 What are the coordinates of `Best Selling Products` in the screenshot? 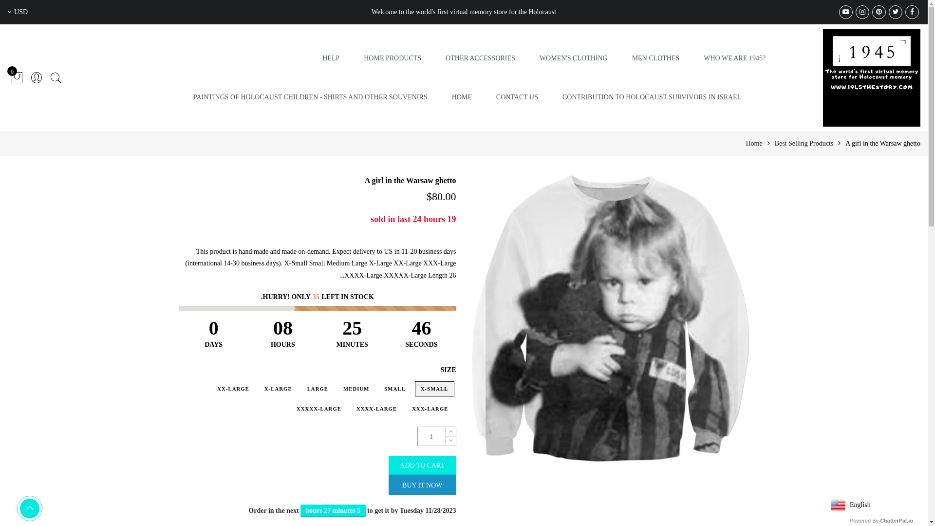 It's located at (804, 143).